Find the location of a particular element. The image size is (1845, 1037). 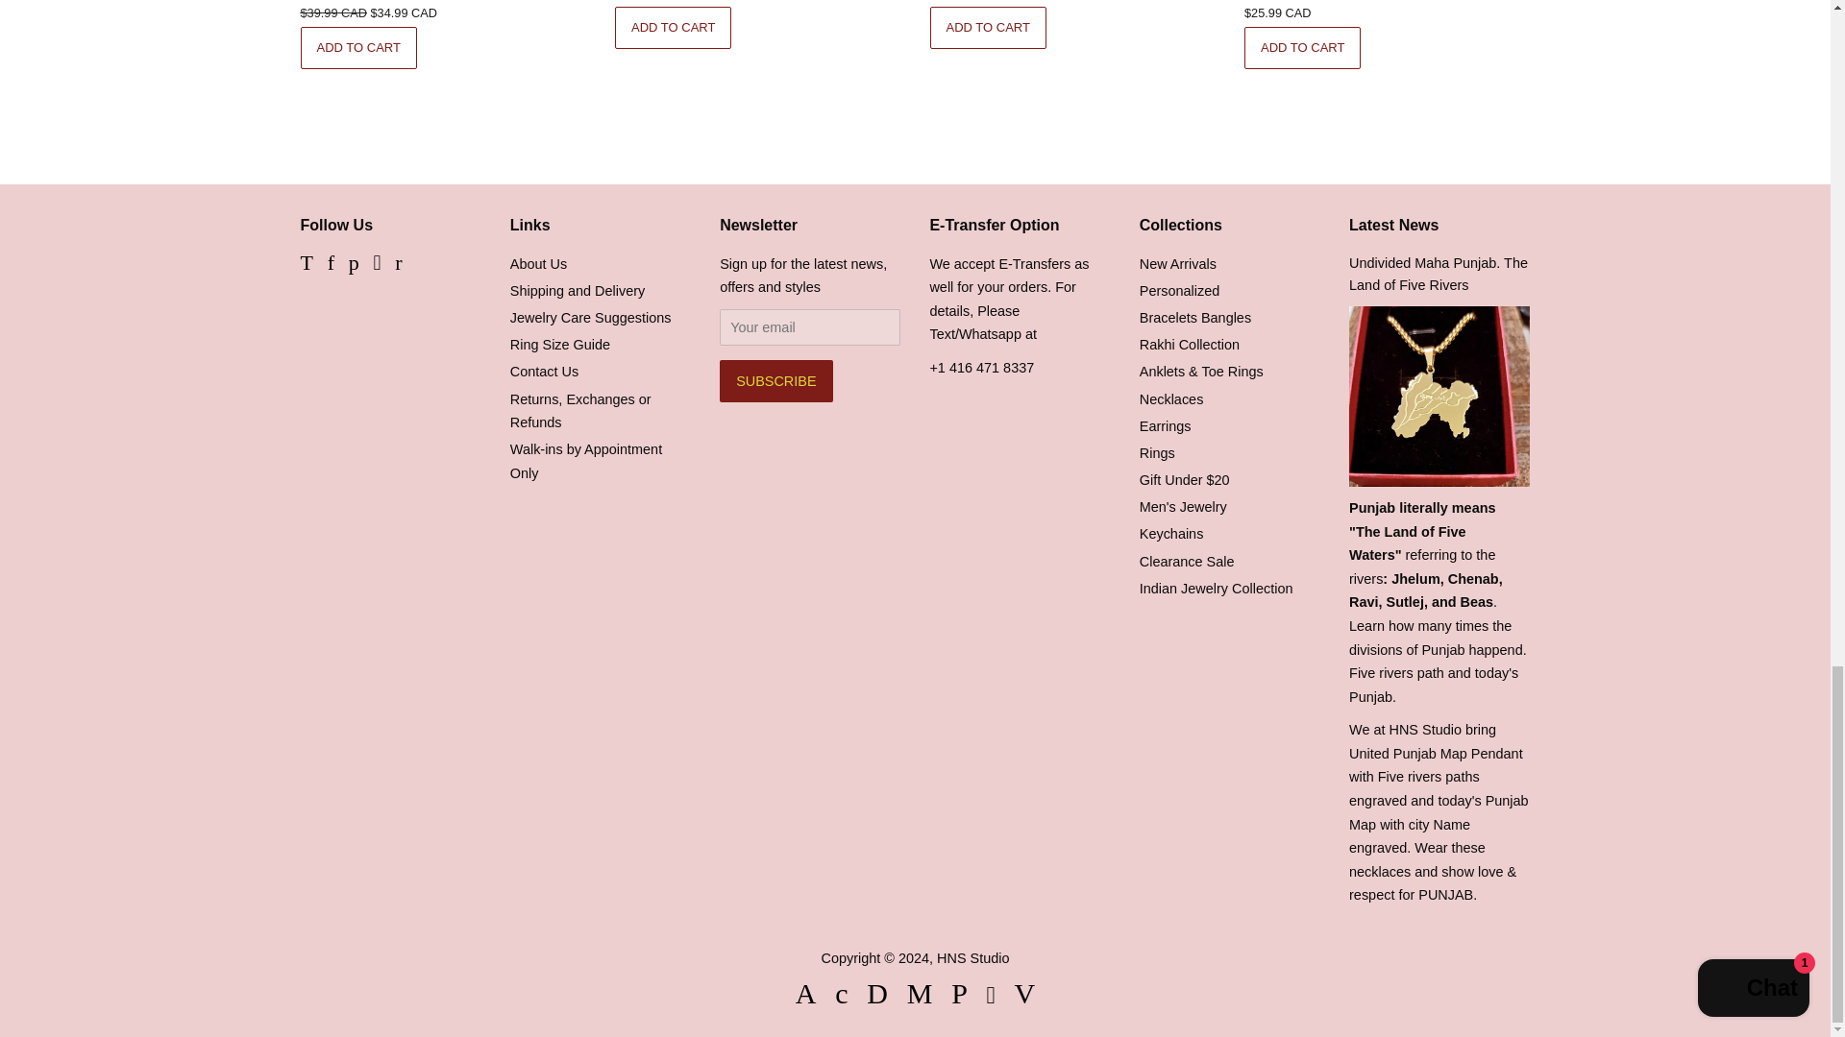

HNS Studio on Facebook is located at coordinates (331, 265).